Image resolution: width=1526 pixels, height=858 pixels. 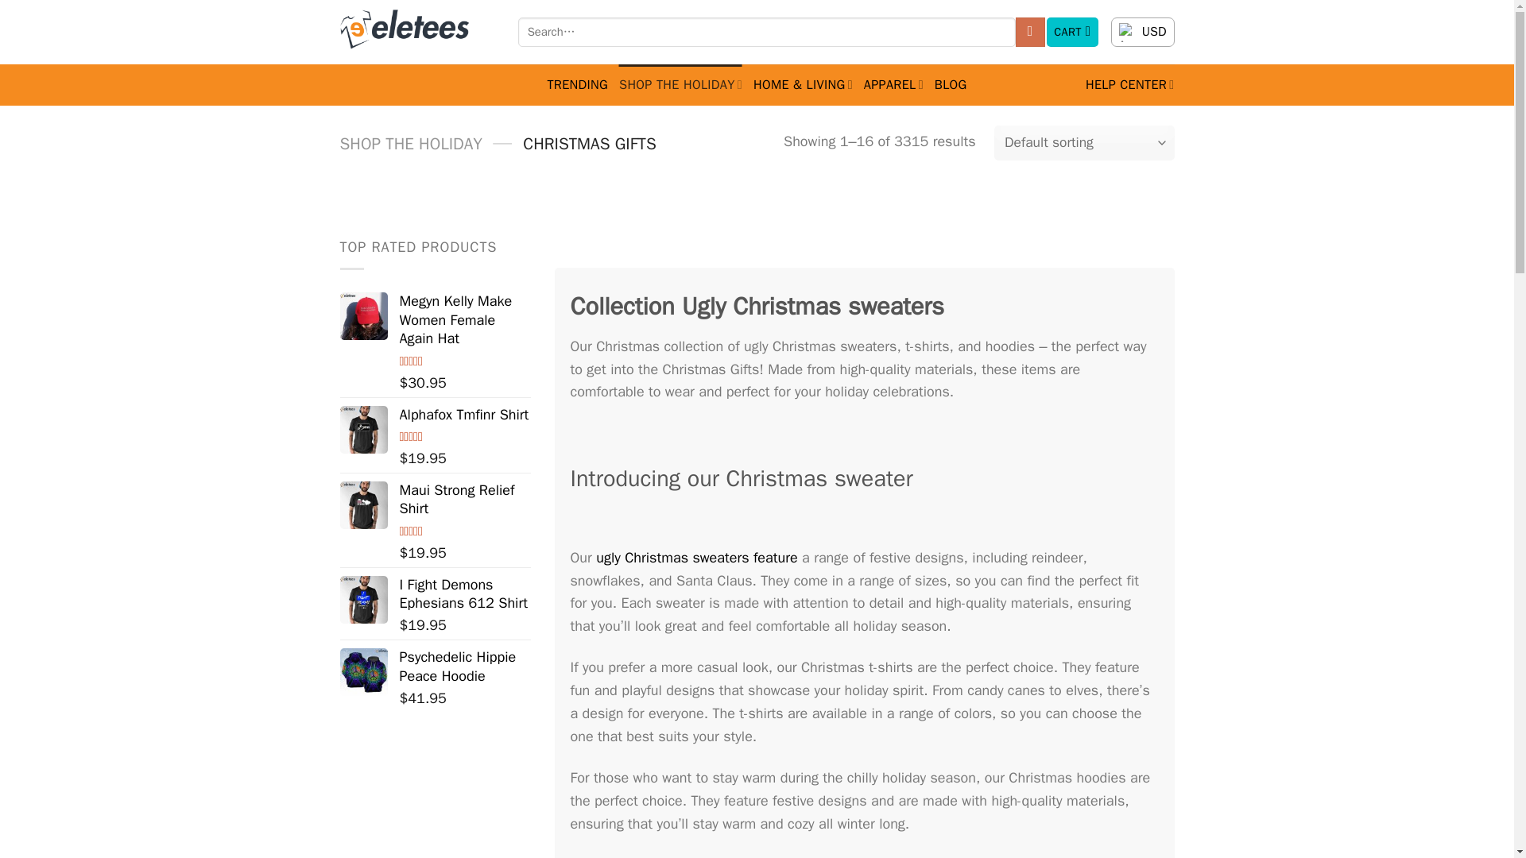 What do you see at coordinates (1073, 32) in the screenshot?
I see `CART` at bounding box center [1073, 32].